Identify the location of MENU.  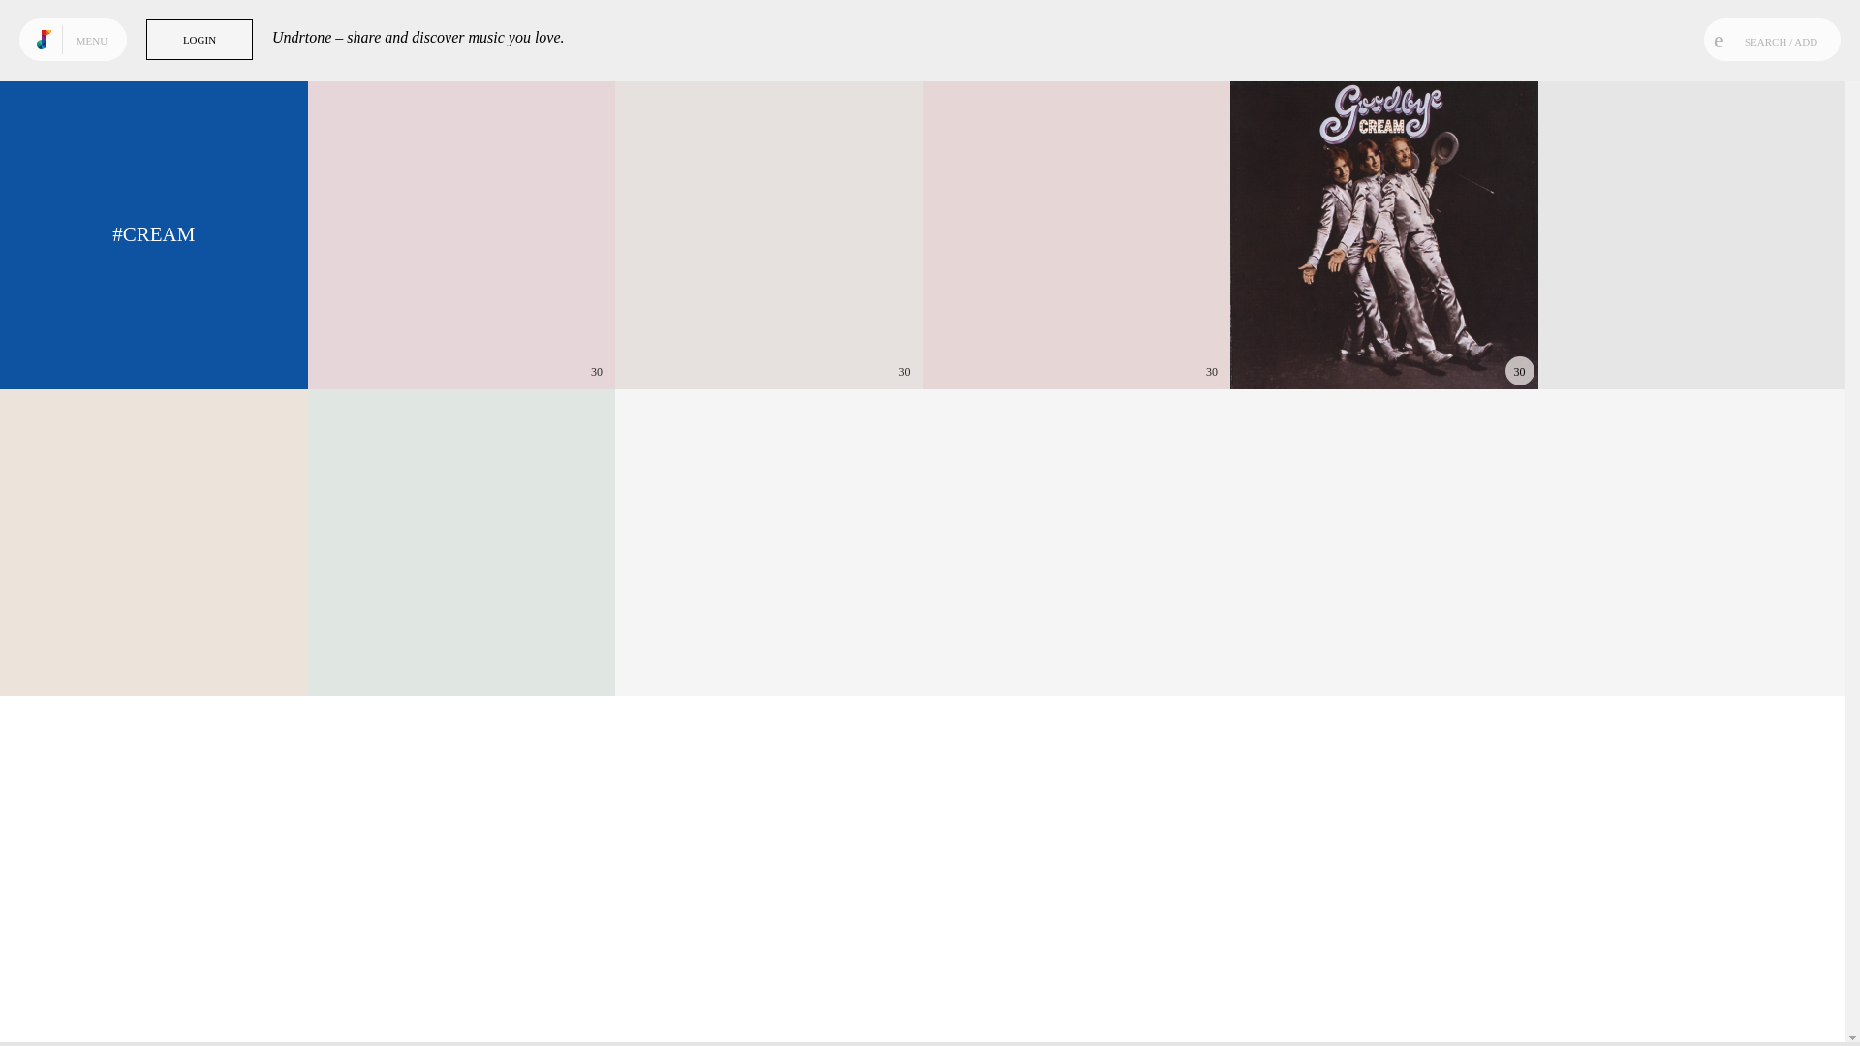
(95, 39).